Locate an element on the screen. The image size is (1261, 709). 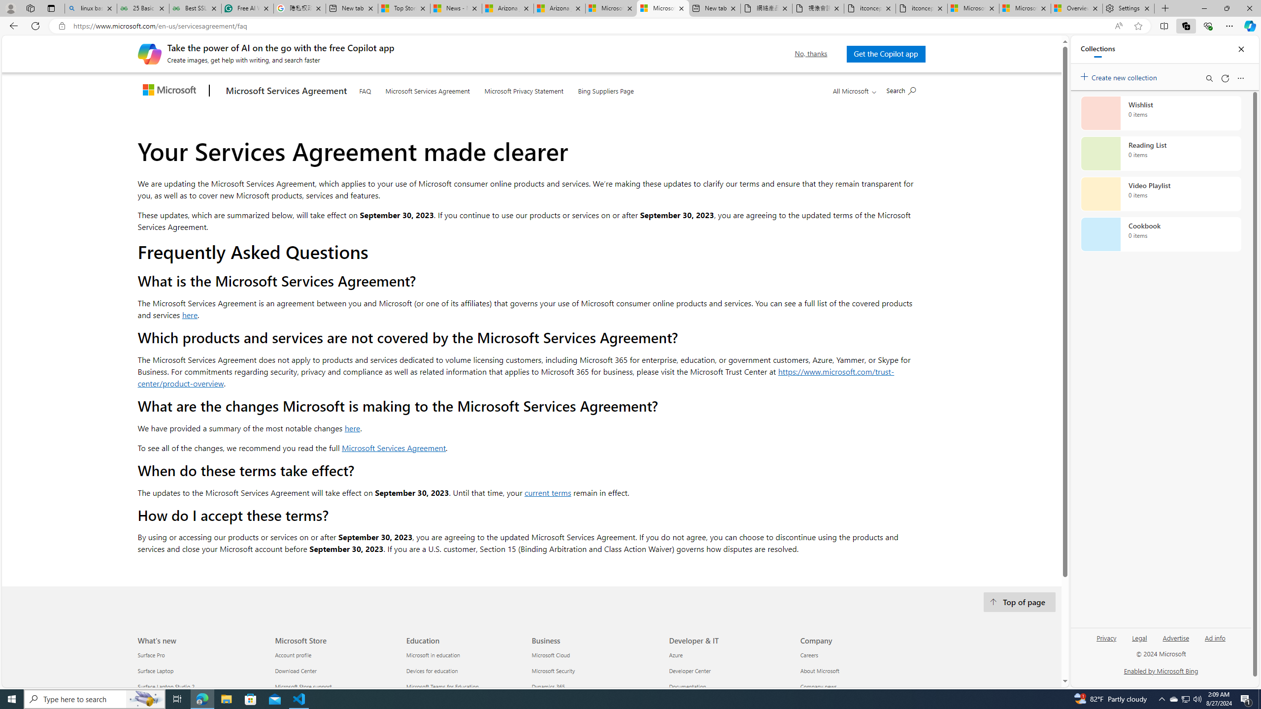
Microsoft Privacy Statement is located at coordinates (524, 89).